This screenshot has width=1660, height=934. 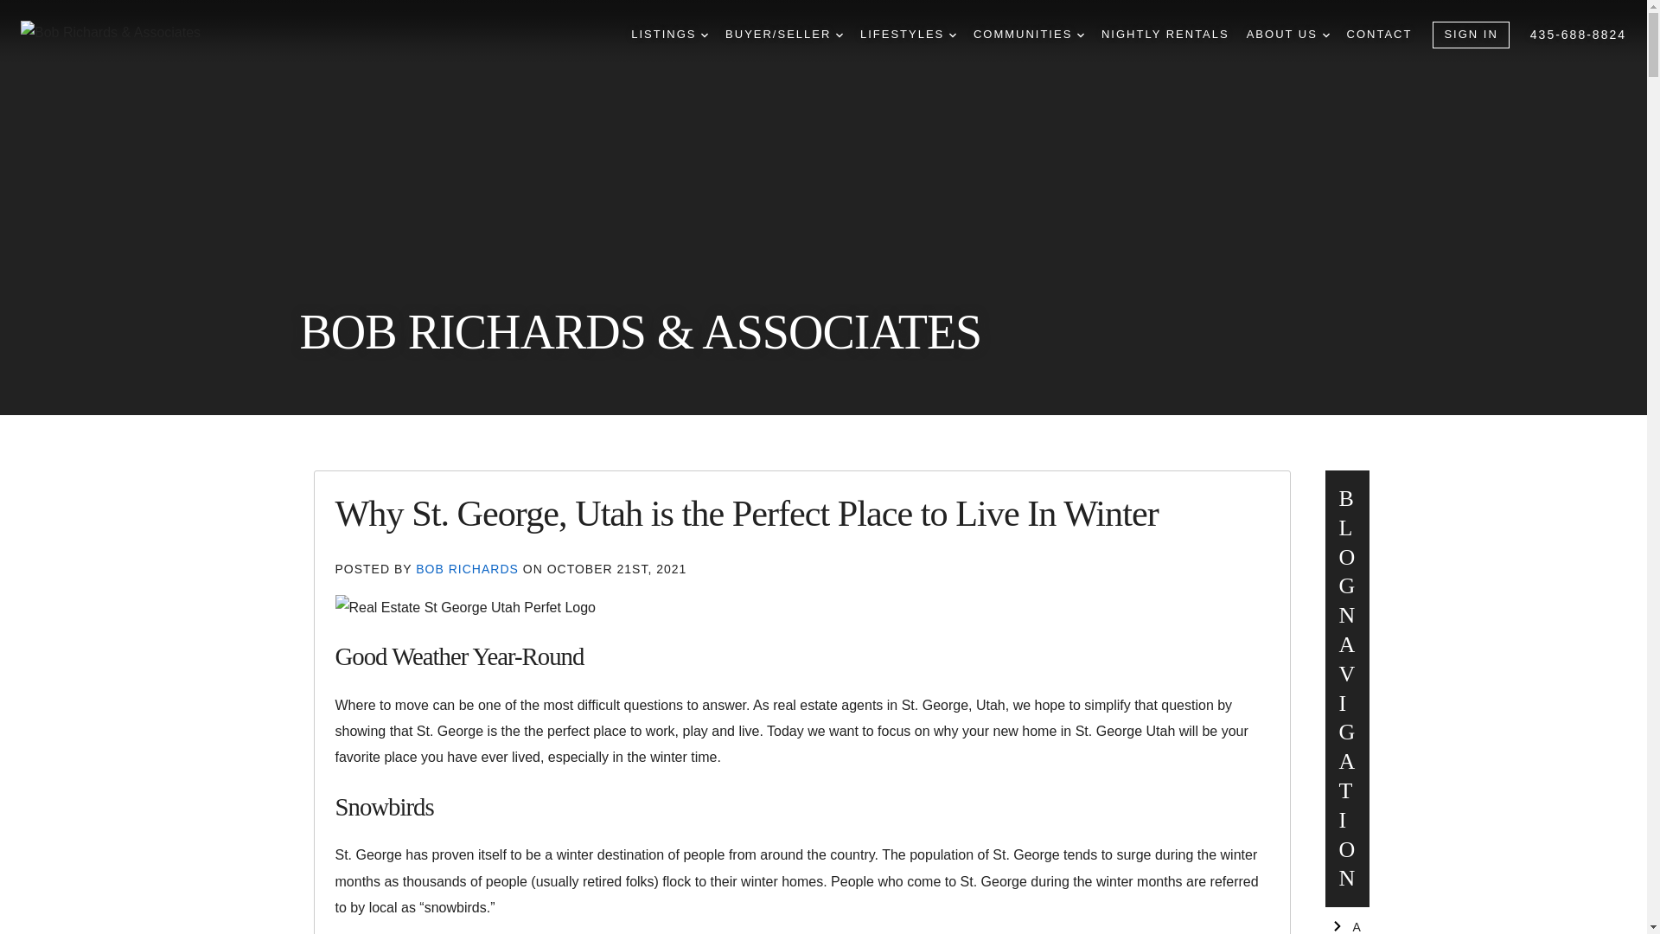 What do you see at coordinates (908, 35) in the screenshot?
I see `LIFESTYLES DROPDOWN ARROW` at bounding box center [908, 35].